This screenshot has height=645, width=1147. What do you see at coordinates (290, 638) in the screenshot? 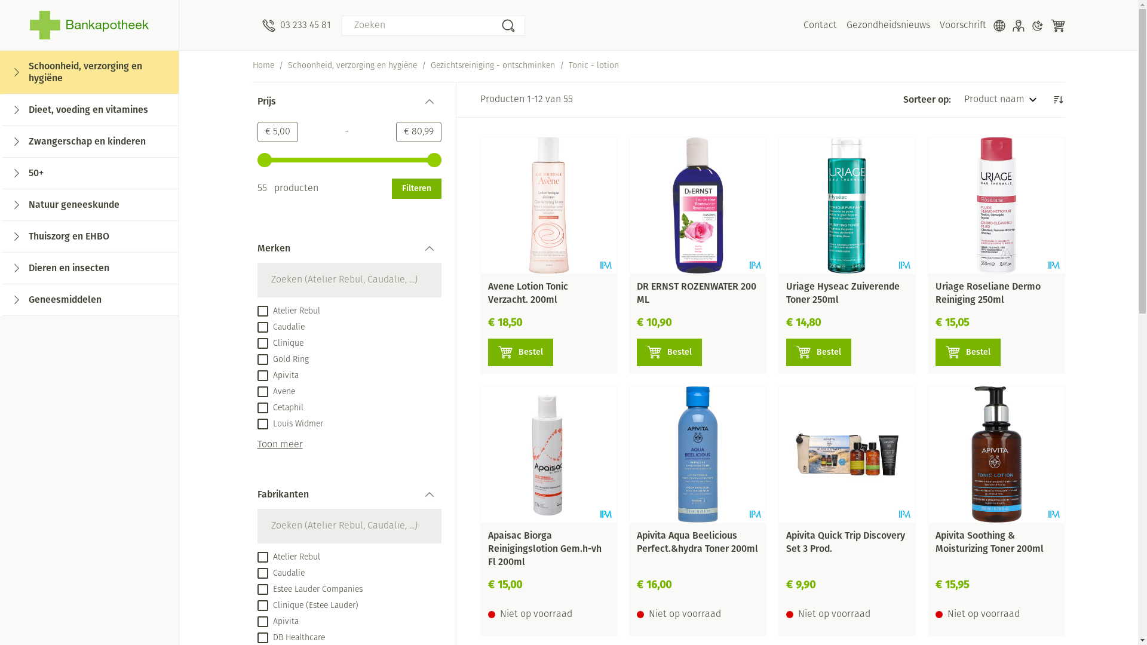
I see `DB Healthcare` at bounding box center [290, 638].